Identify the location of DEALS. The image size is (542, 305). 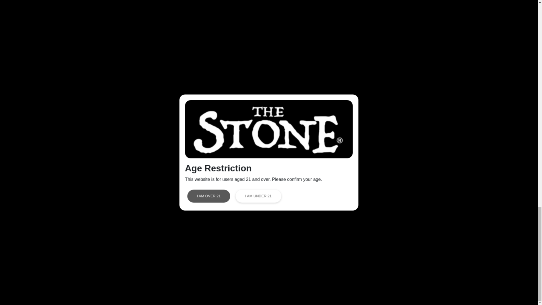
(237, 227).